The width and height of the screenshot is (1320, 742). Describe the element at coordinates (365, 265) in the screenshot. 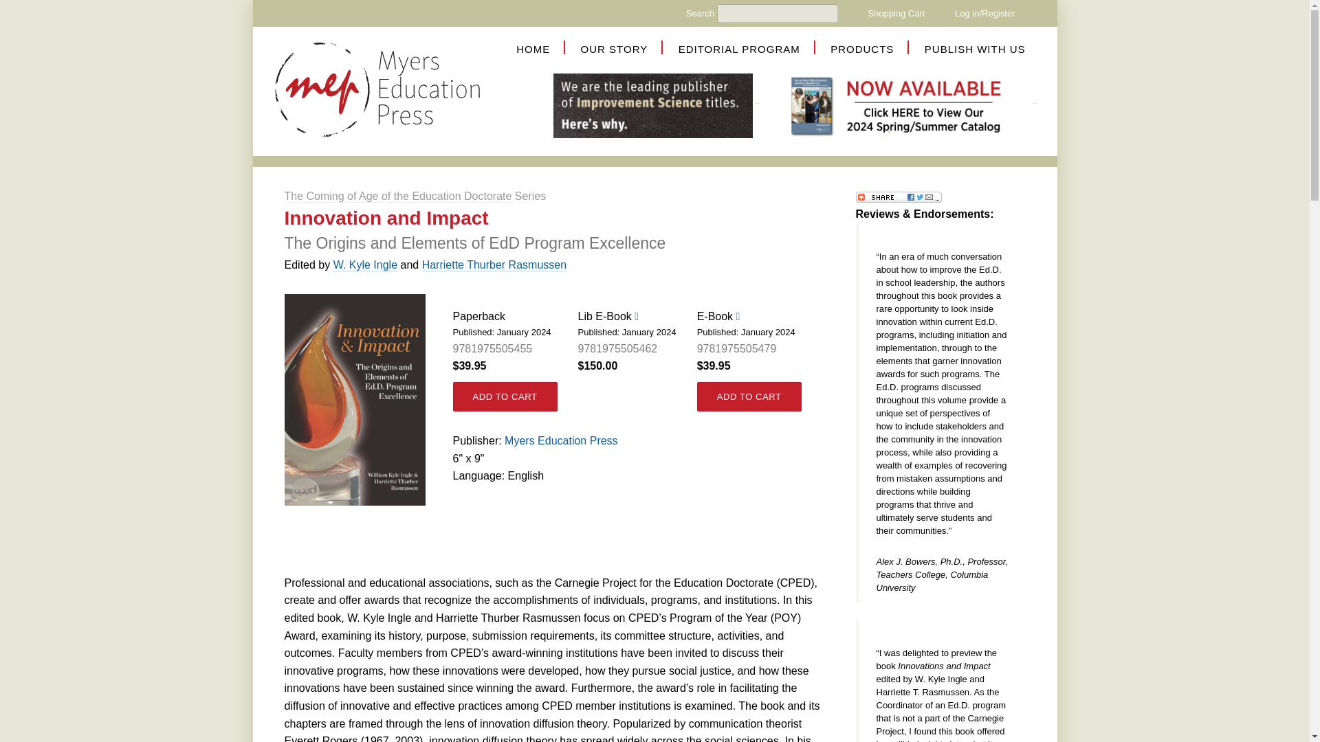

I see `W. Kyle Ingle` at that location.